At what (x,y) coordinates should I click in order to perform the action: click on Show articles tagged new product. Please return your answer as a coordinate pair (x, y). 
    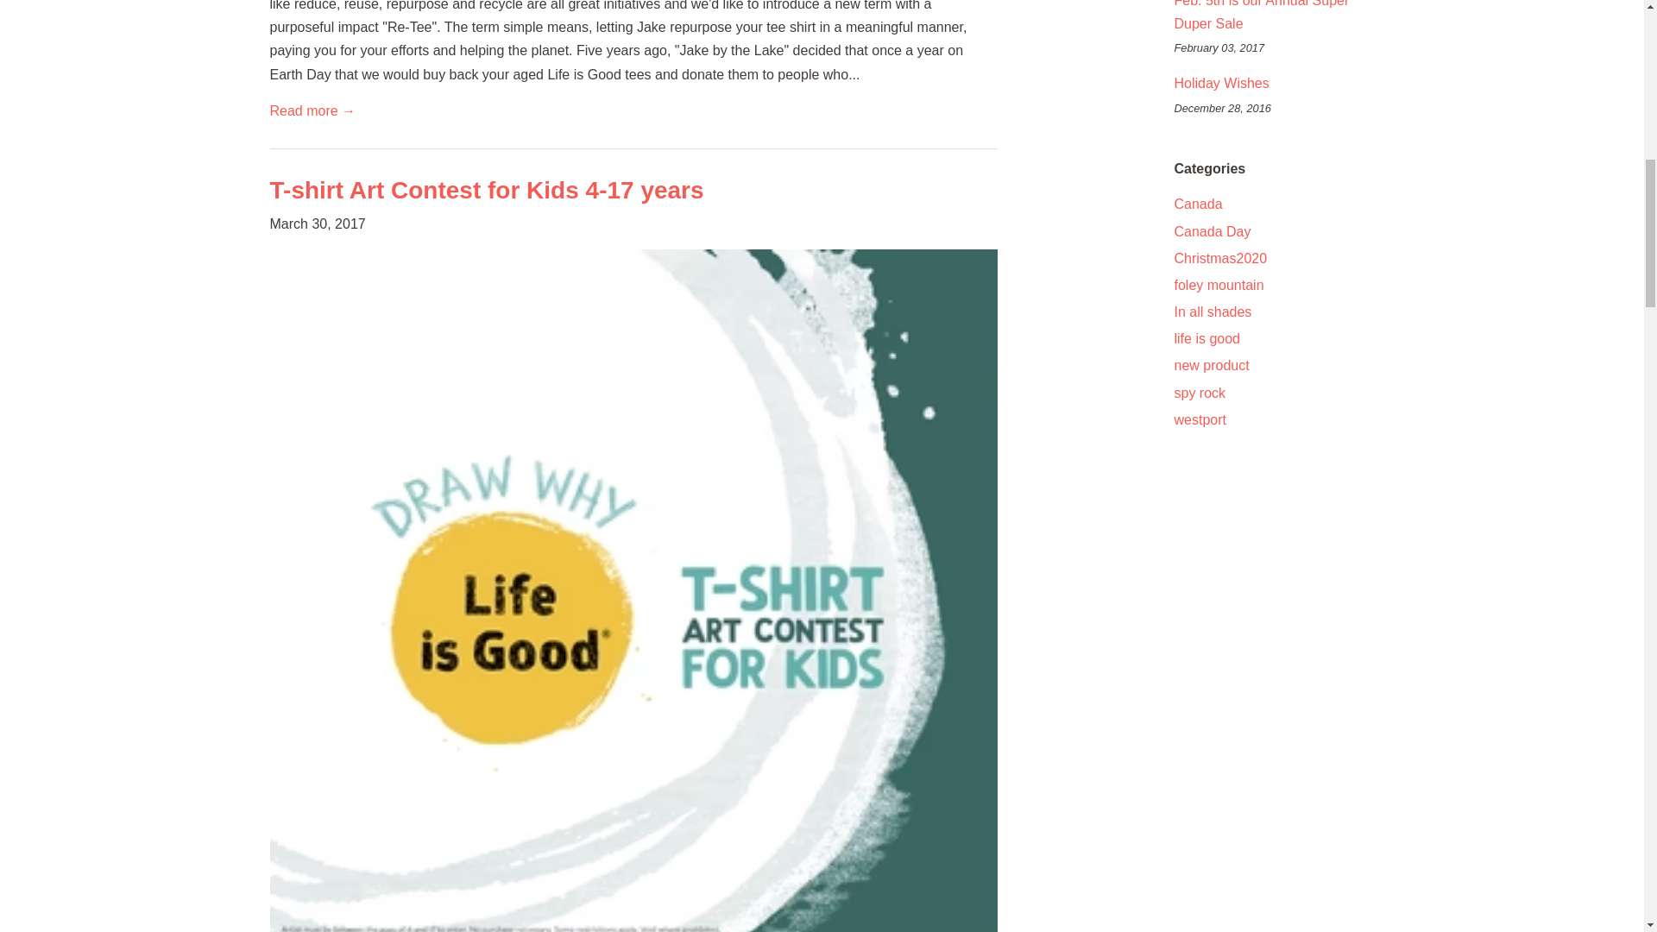
    Looking at the image, I should click on (1211, 365).